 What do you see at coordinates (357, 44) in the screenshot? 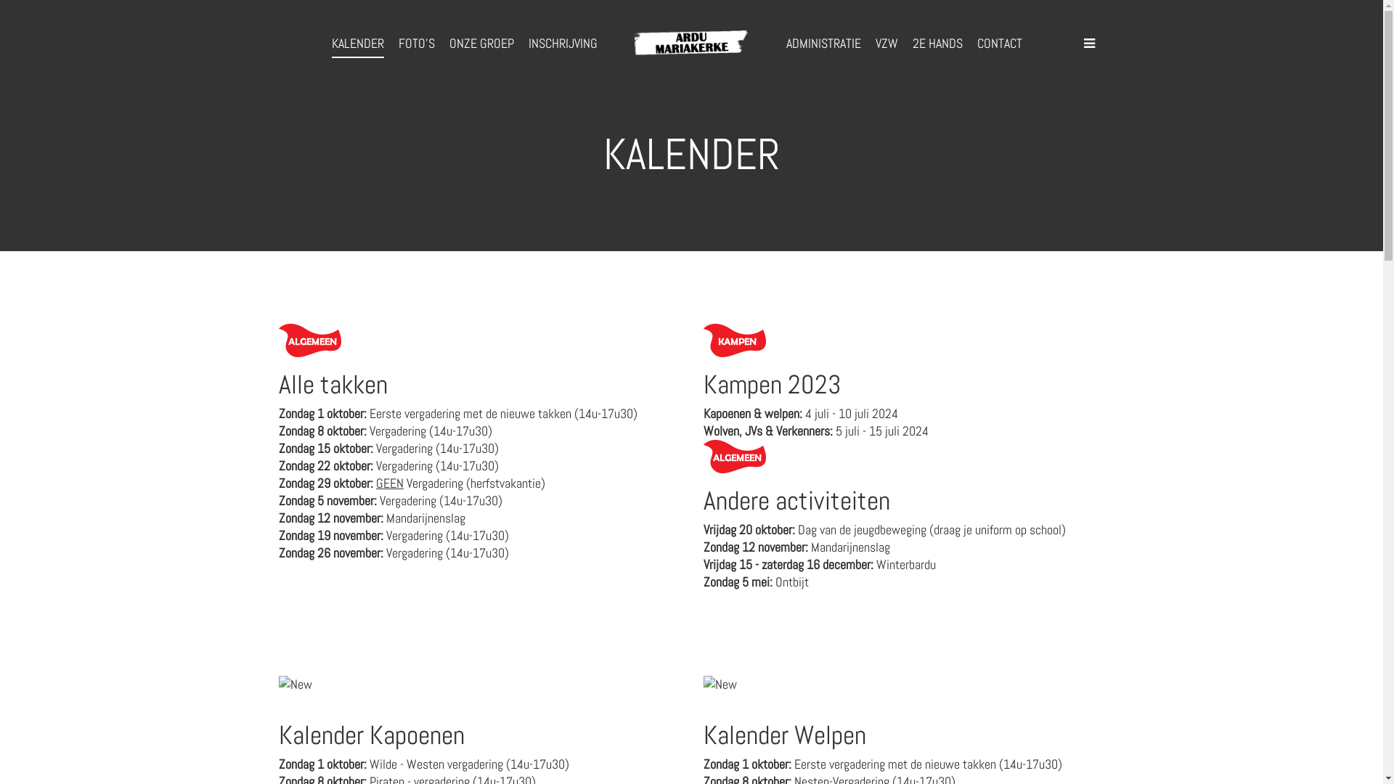
I see `KALENDER` at bounding box center [357, 44].